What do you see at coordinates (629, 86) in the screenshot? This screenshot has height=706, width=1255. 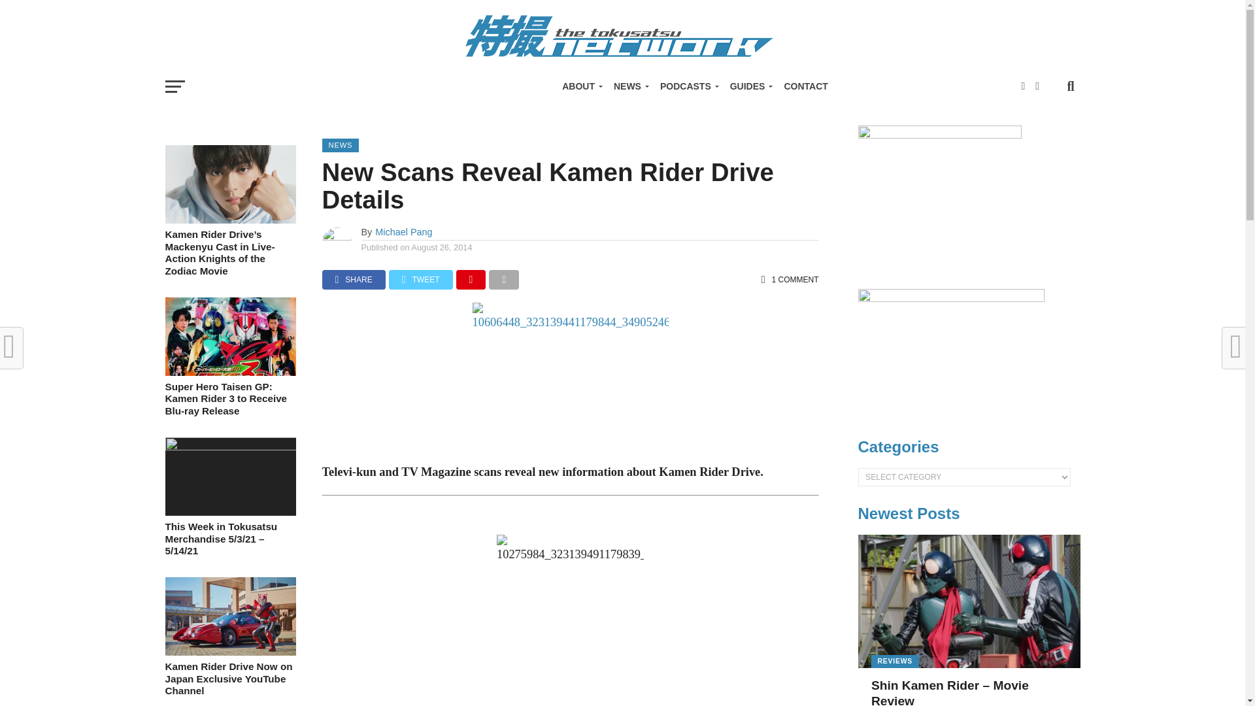 I see `NEWS` at bounding box center [629, 86].